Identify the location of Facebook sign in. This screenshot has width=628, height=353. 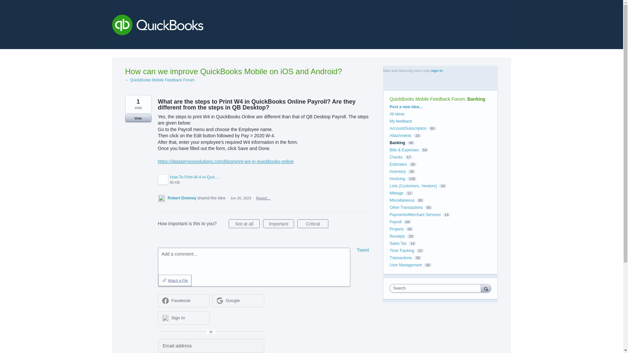
(175, 280).